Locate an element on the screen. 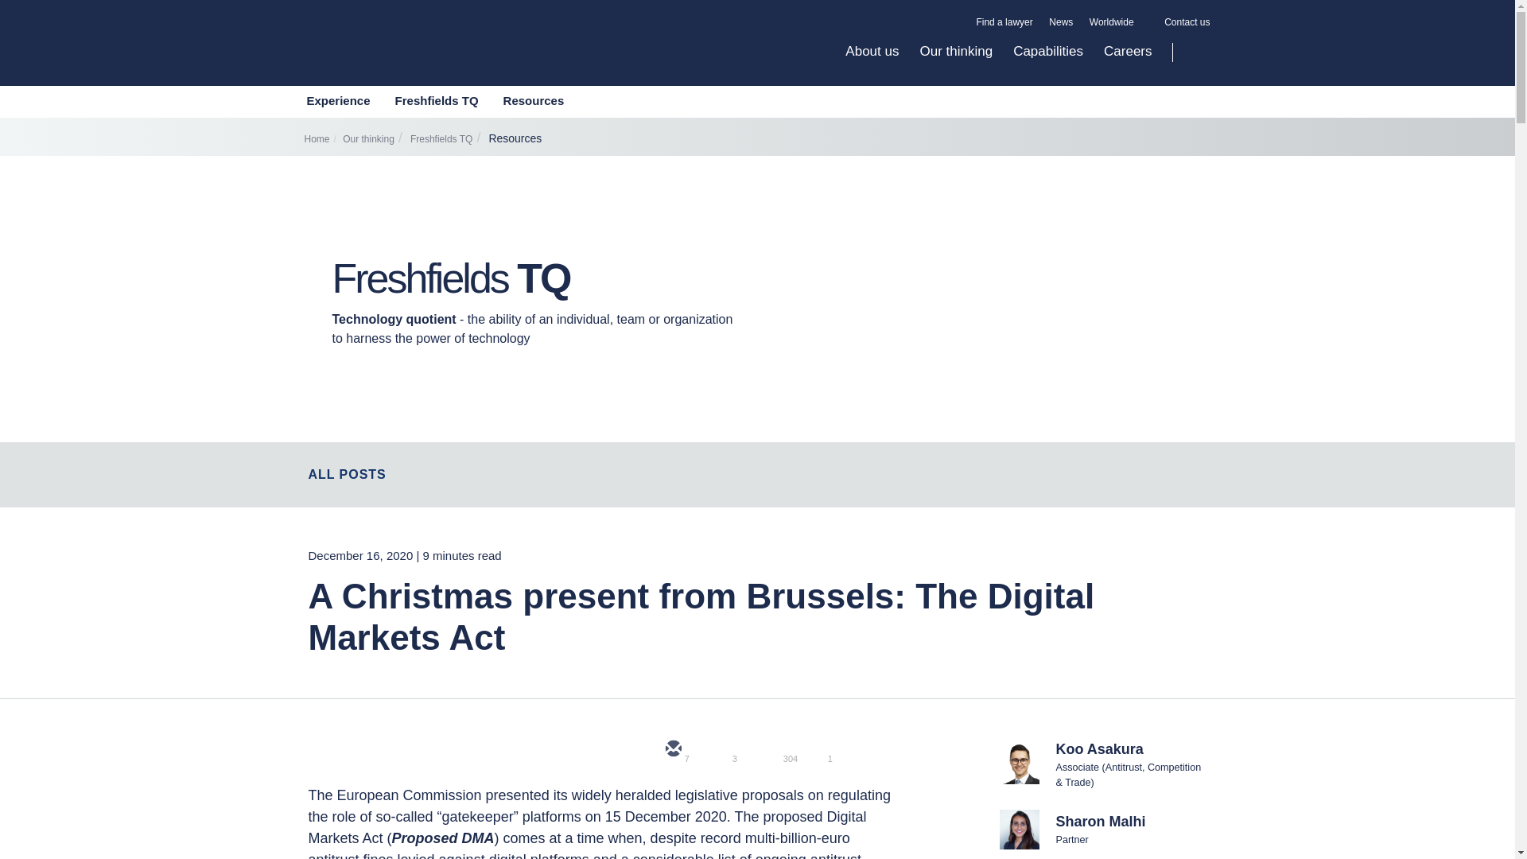  About us is located at coordinates (872, 64).